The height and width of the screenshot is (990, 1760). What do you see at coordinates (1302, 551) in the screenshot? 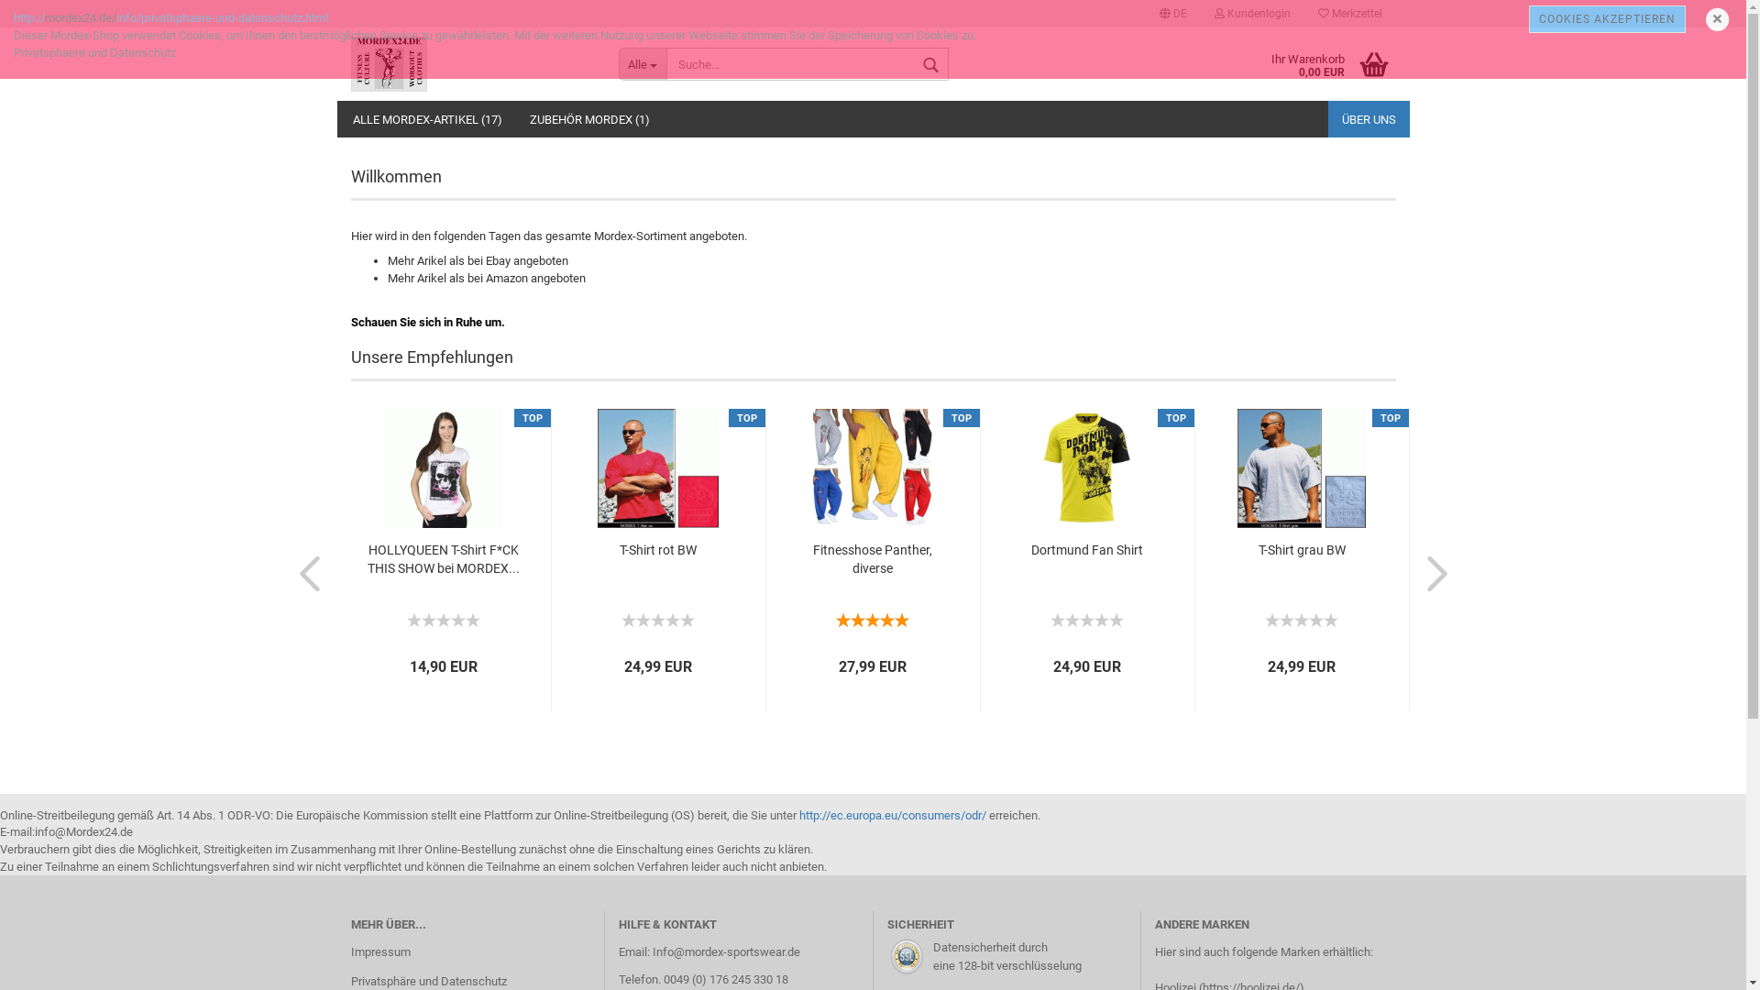
I see `T-Shirt grau BW` at bounding box center [1302, 551].